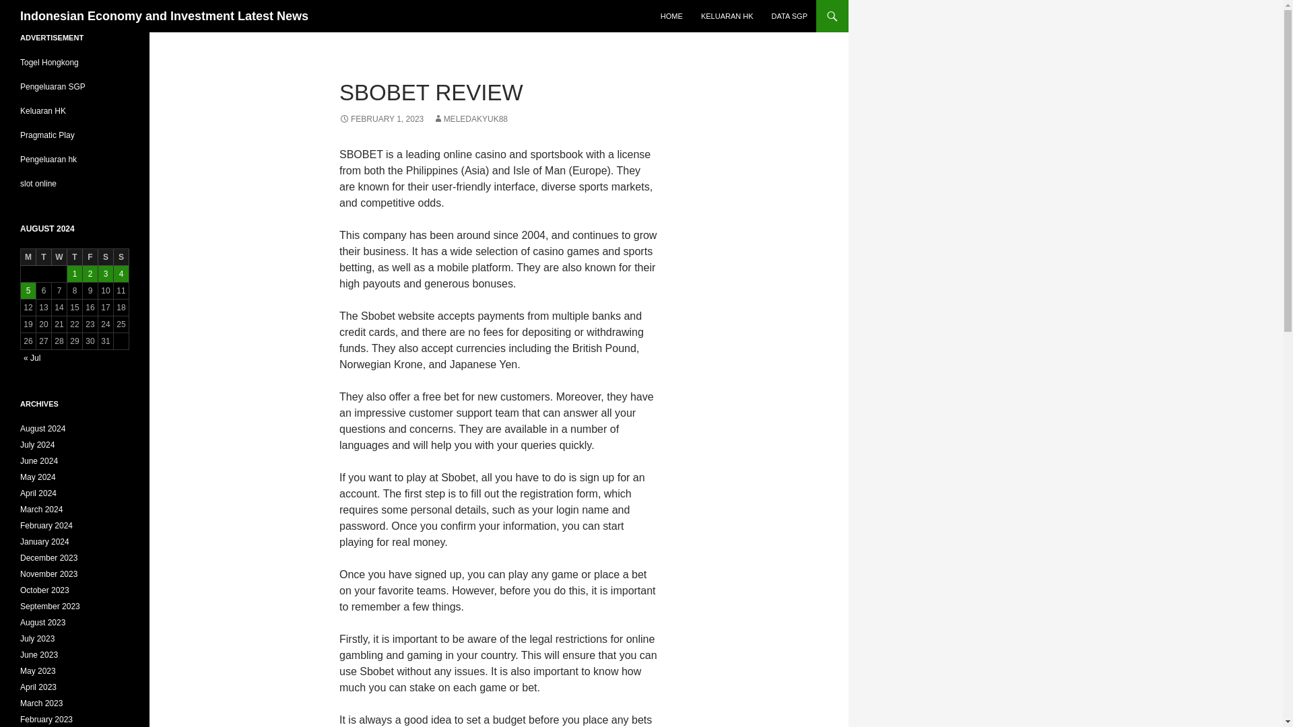  I want to click on DATA SGP, so click(789, 16).